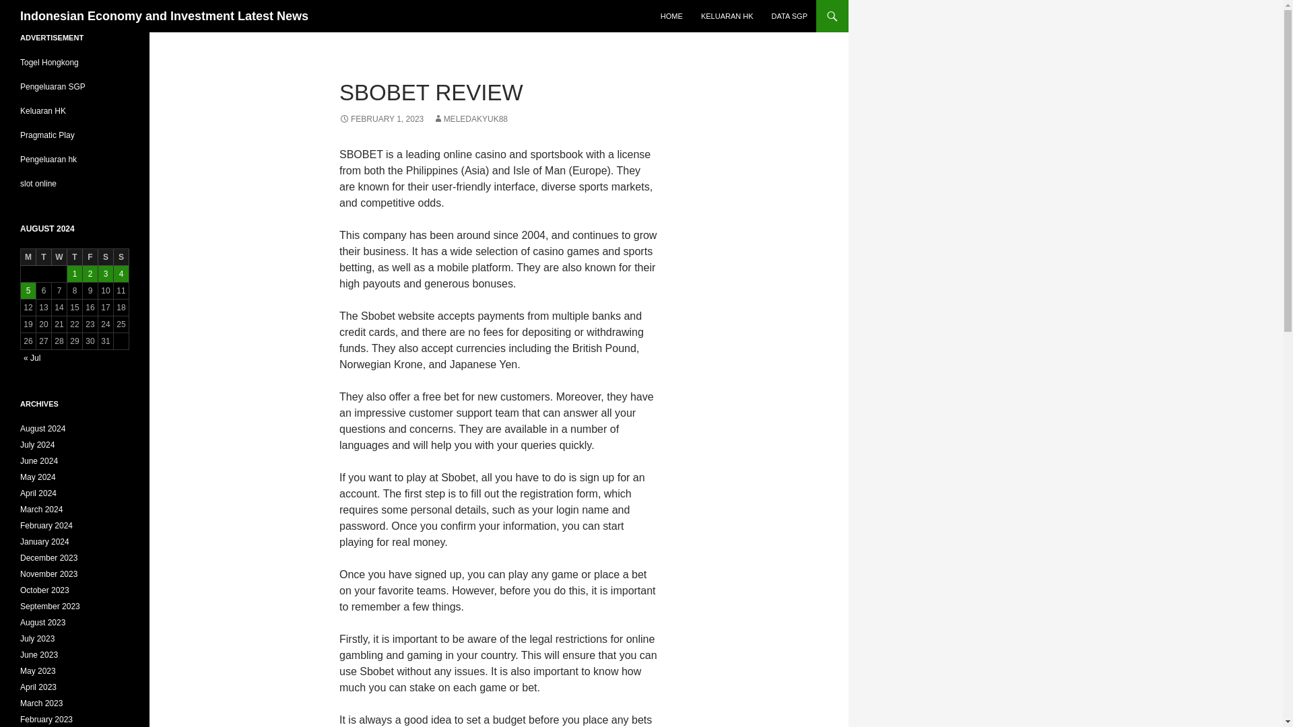  I want to click on DATA SGP, so click(789, 16).